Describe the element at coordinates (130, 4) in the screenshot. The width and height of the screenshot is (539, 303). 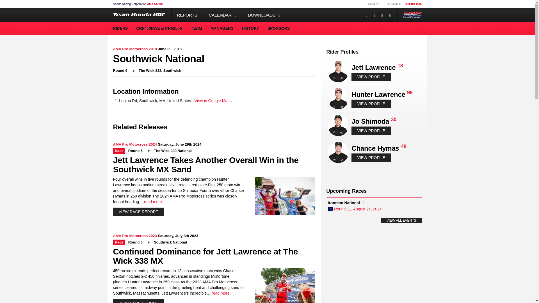
I see `Honda Racing Corporation` at that location.